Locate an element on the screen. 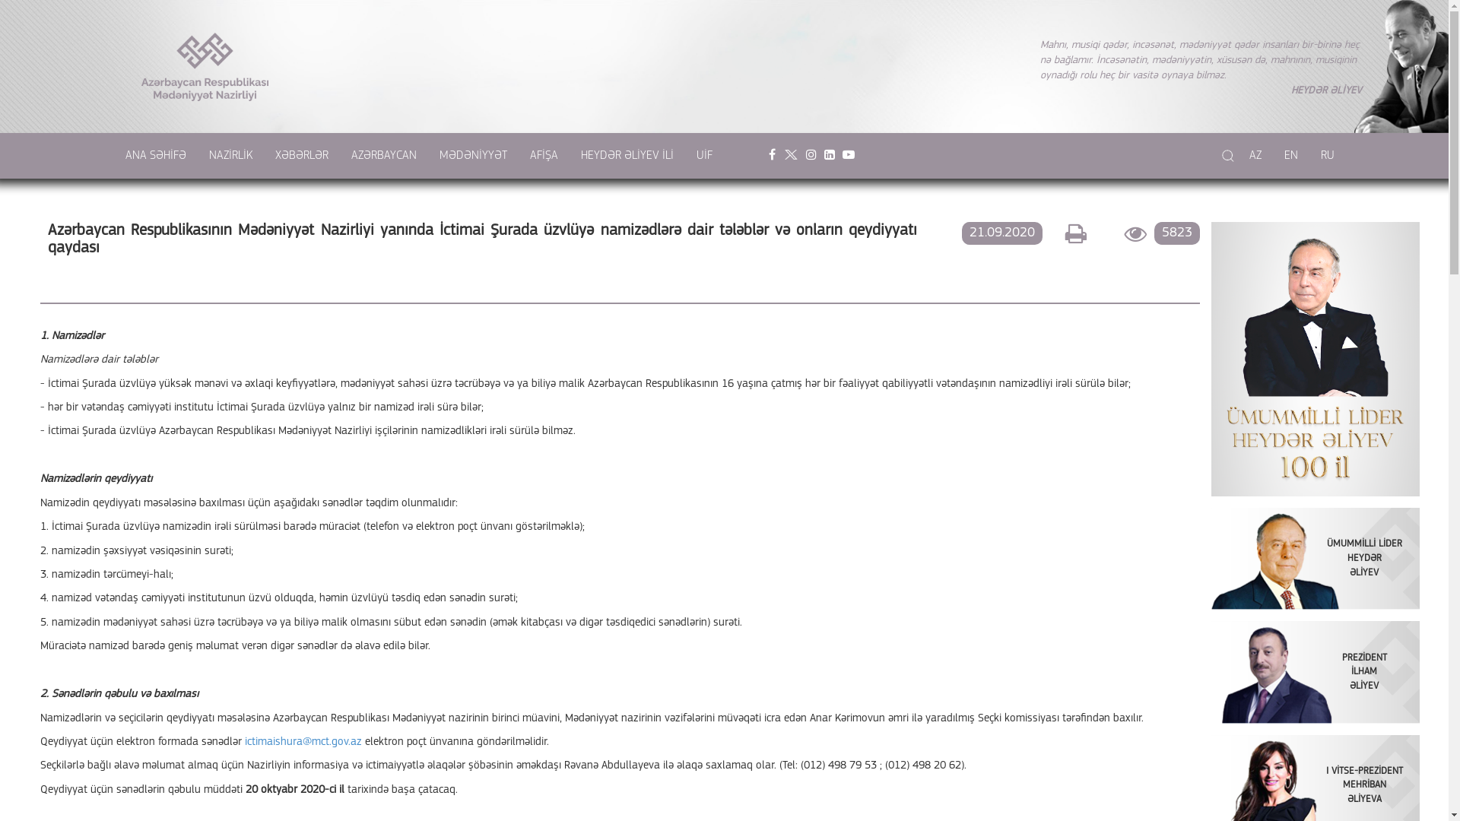 Image resolution: width=1460 pixels, height=821 pixels. AZ is located at coordinates (1255, 156).